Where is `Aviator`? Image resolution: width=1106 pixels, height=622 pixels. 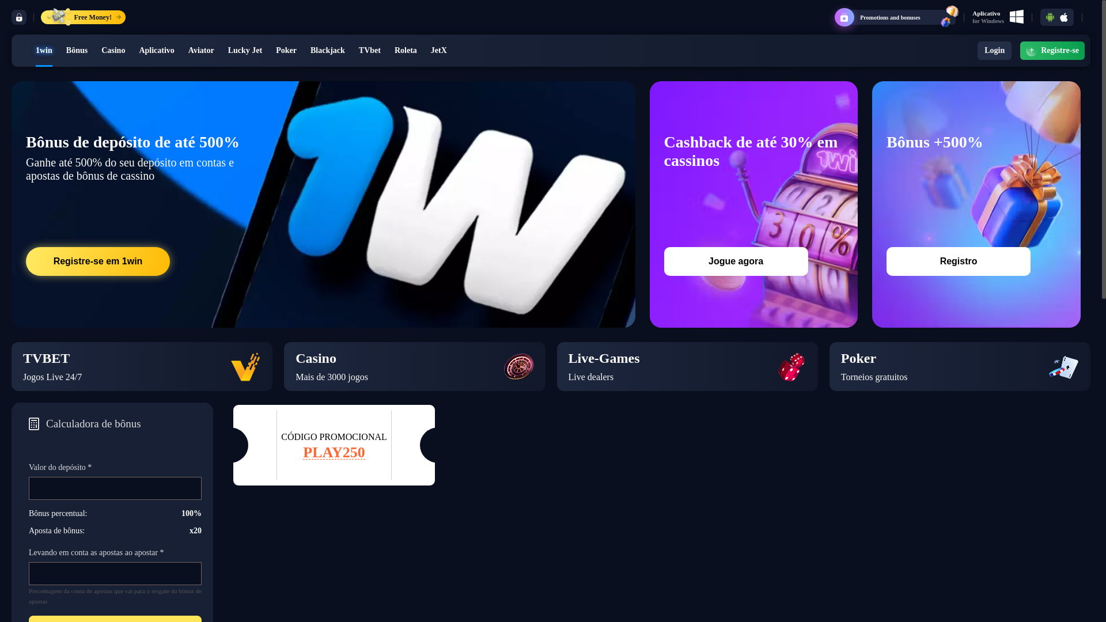
Aviator is located at coordinates (202, 51).